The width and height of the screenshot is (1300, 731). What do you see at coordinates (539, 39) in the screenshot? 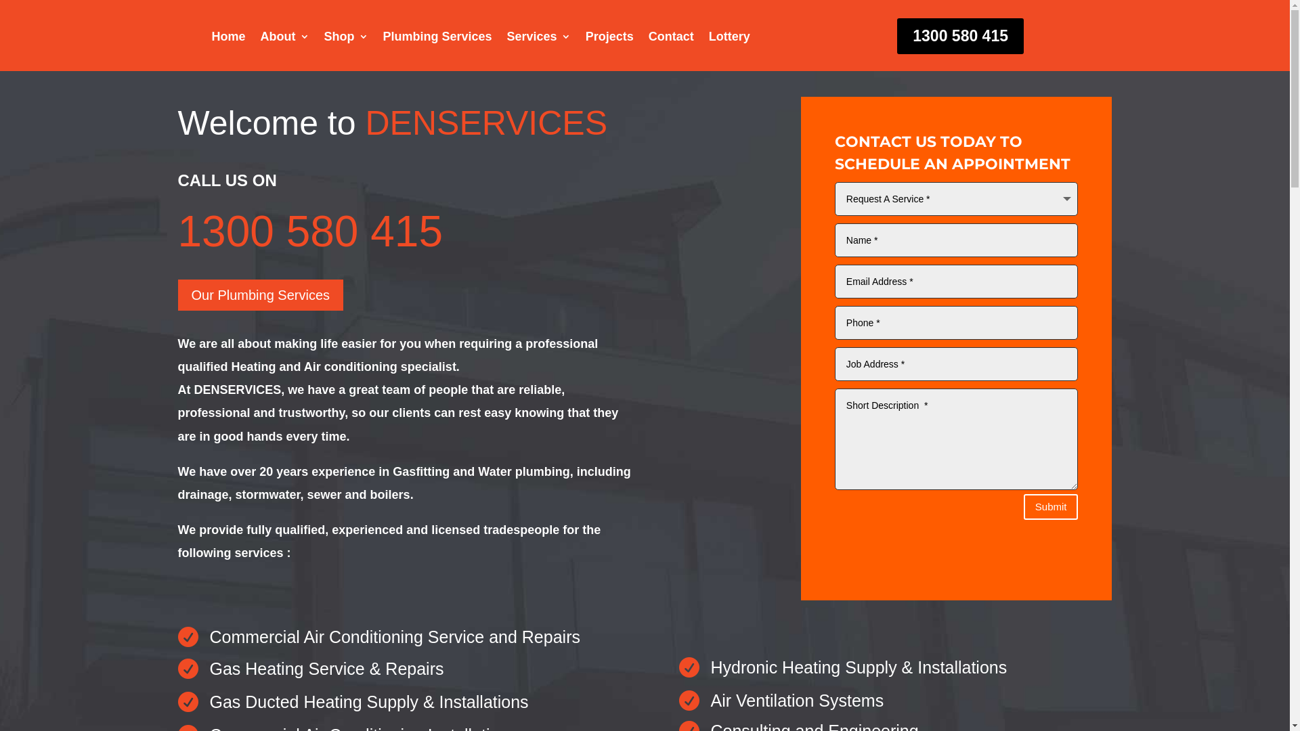
I see `Services` at bounding box center [539, 39].